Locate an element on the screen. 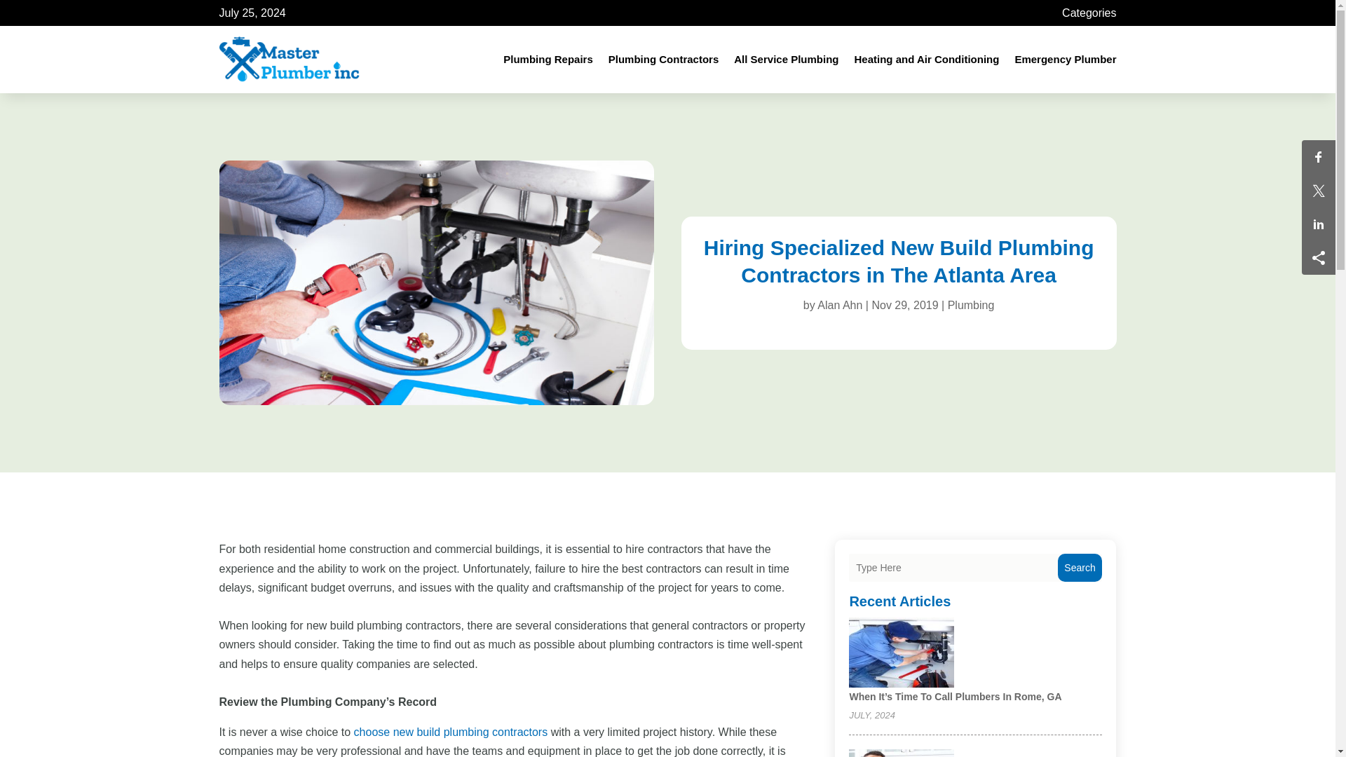  All Service Plumbing is located at coordinates (786, 60).